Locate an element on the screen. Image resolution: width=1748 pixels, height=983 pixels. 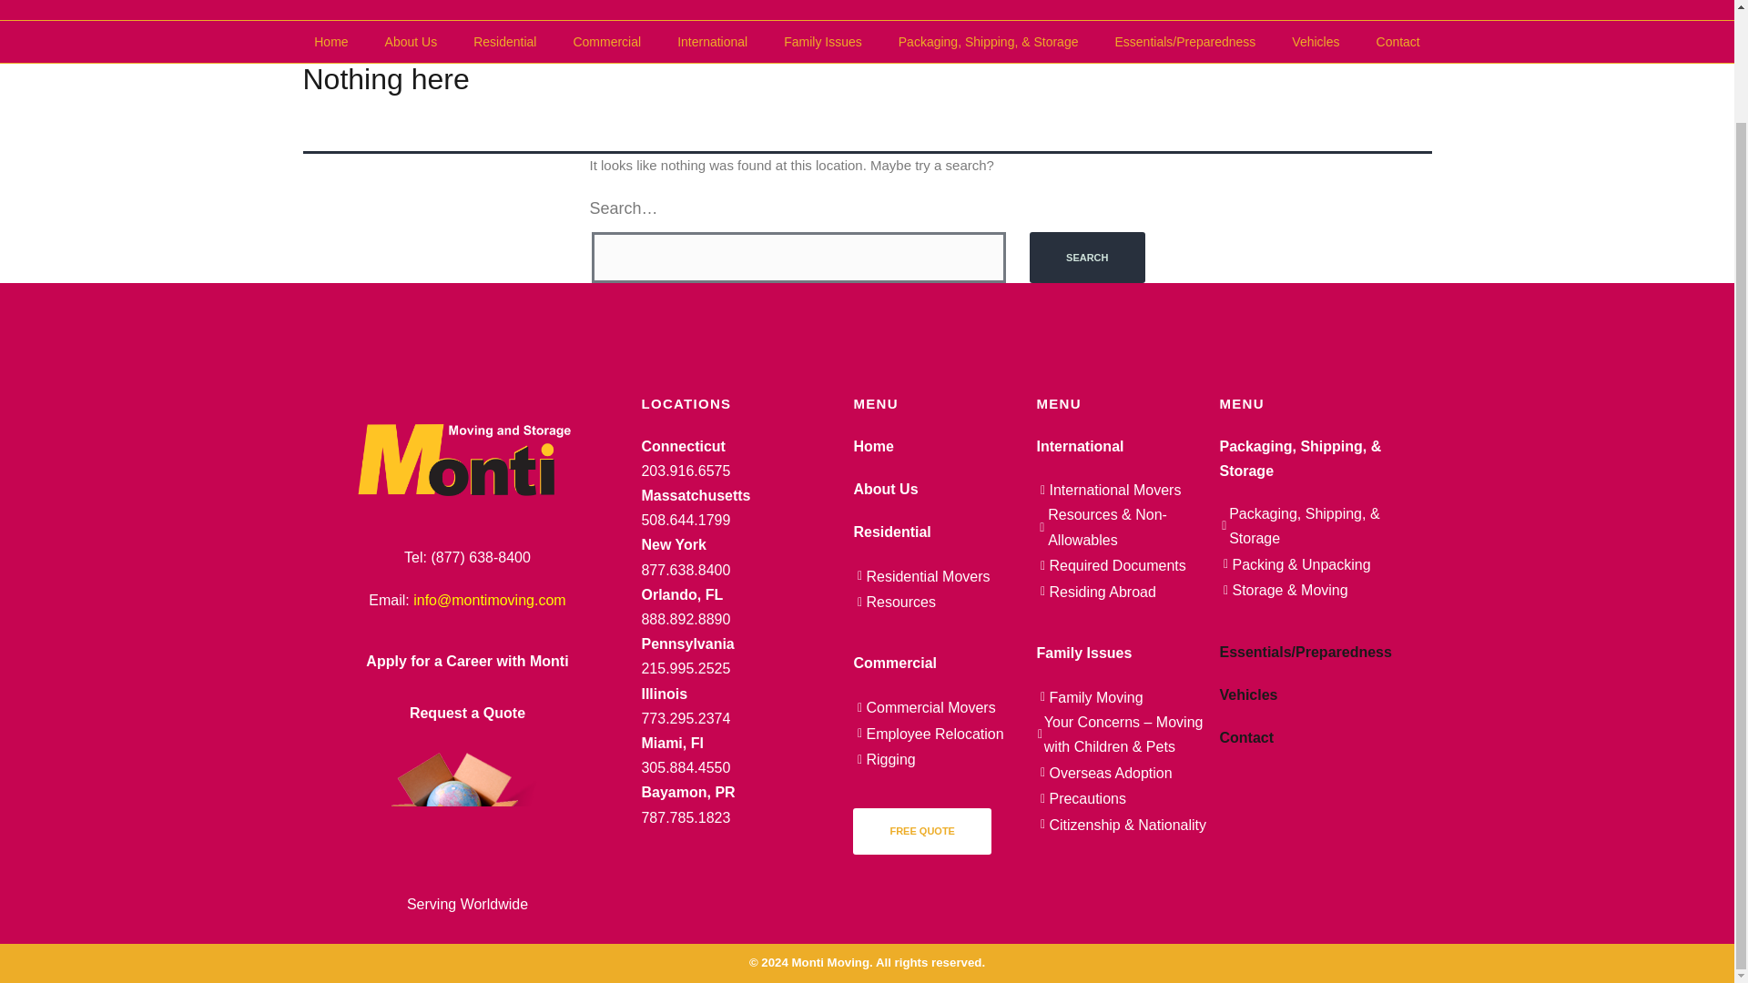
International is located at coordinates (712, 42).